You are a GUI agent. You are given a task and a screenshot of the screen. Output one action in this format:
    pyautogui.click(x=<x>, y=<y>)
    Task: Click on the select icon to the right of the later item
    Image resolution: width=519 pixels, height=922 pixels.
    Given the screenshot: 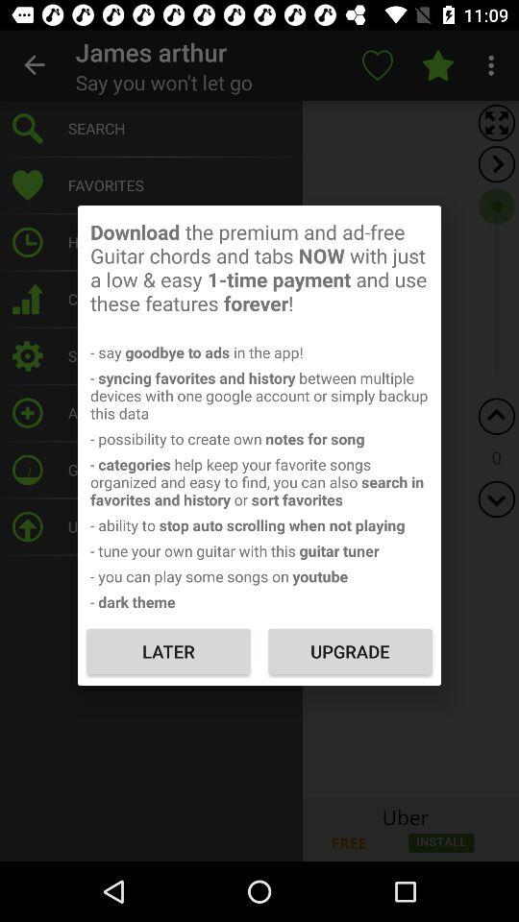 What is the action you would take?
    pyautogui.click(x=350, y=651)
    